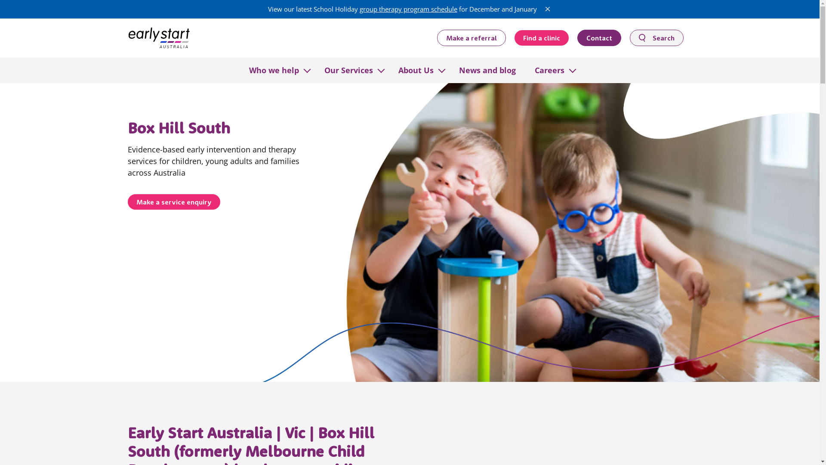 Image resolution: width=826 pixels, height=465 pixels. I want to click on Search, so click(656, 37).